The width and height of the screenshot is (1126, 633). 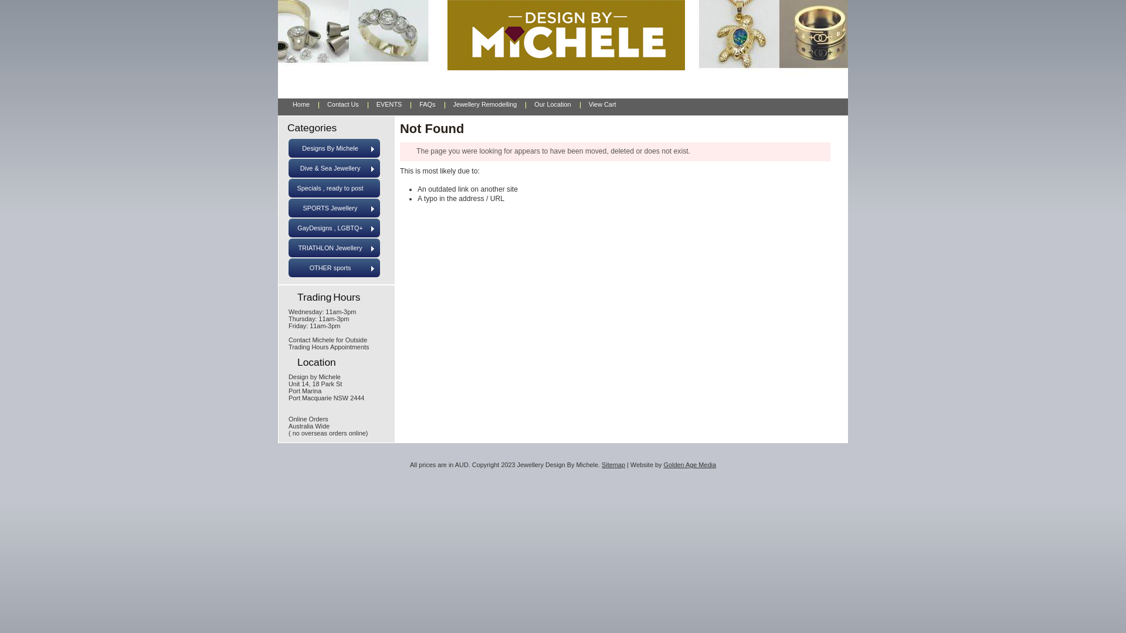 I want to click on FAQs, so click(x=427, y=104).